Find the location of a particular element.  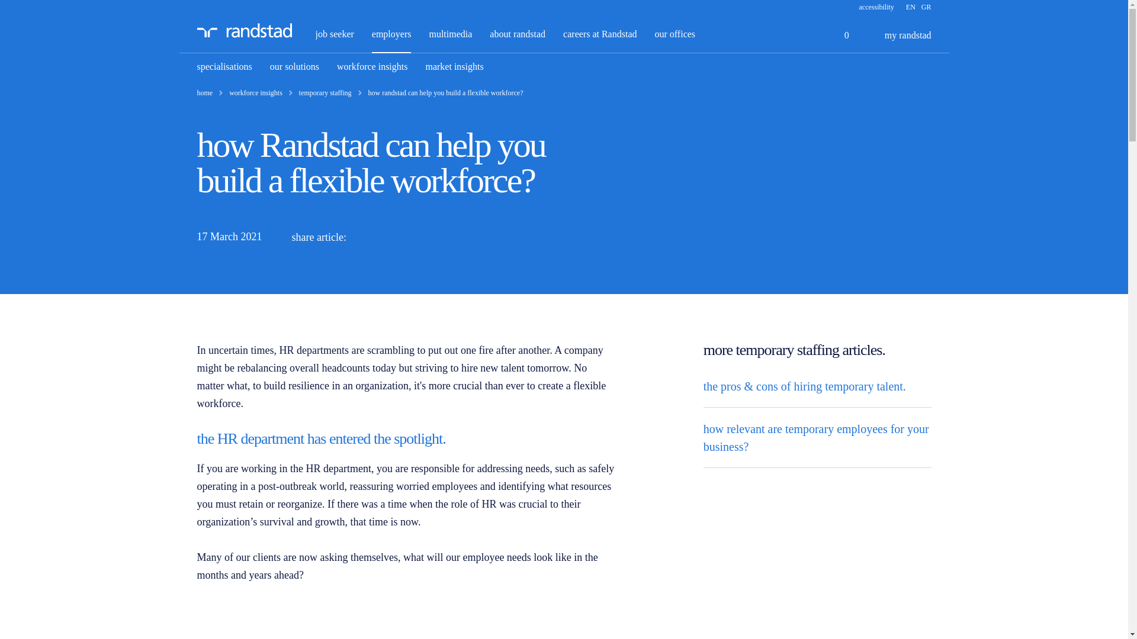

my randstad is located at coordinates (899, 35).